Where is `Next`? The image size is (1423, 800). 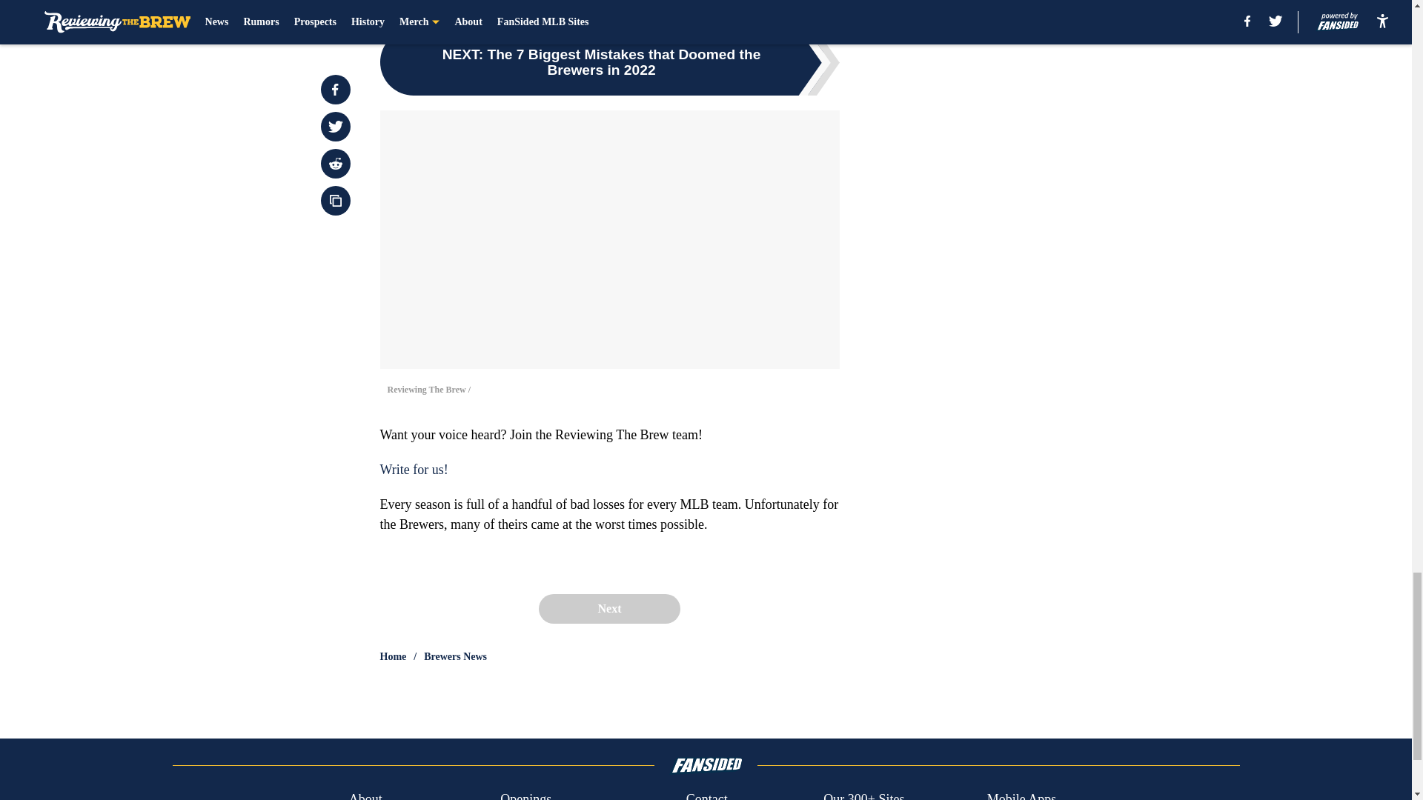 Next is located at coordinates (608, 609).